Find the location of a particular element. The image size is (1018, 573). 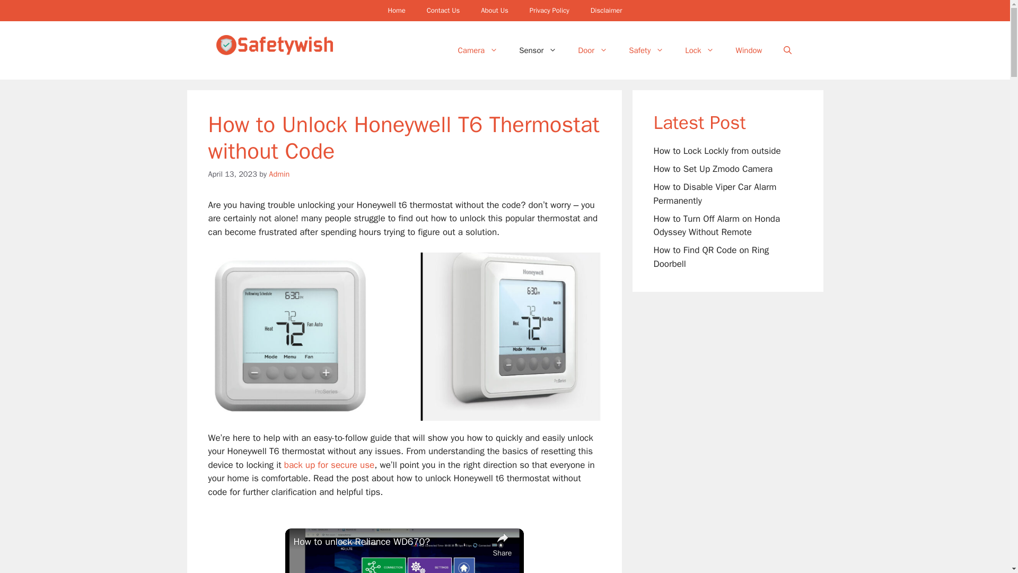

Privacy Policy is located at coordinates (549, 11).